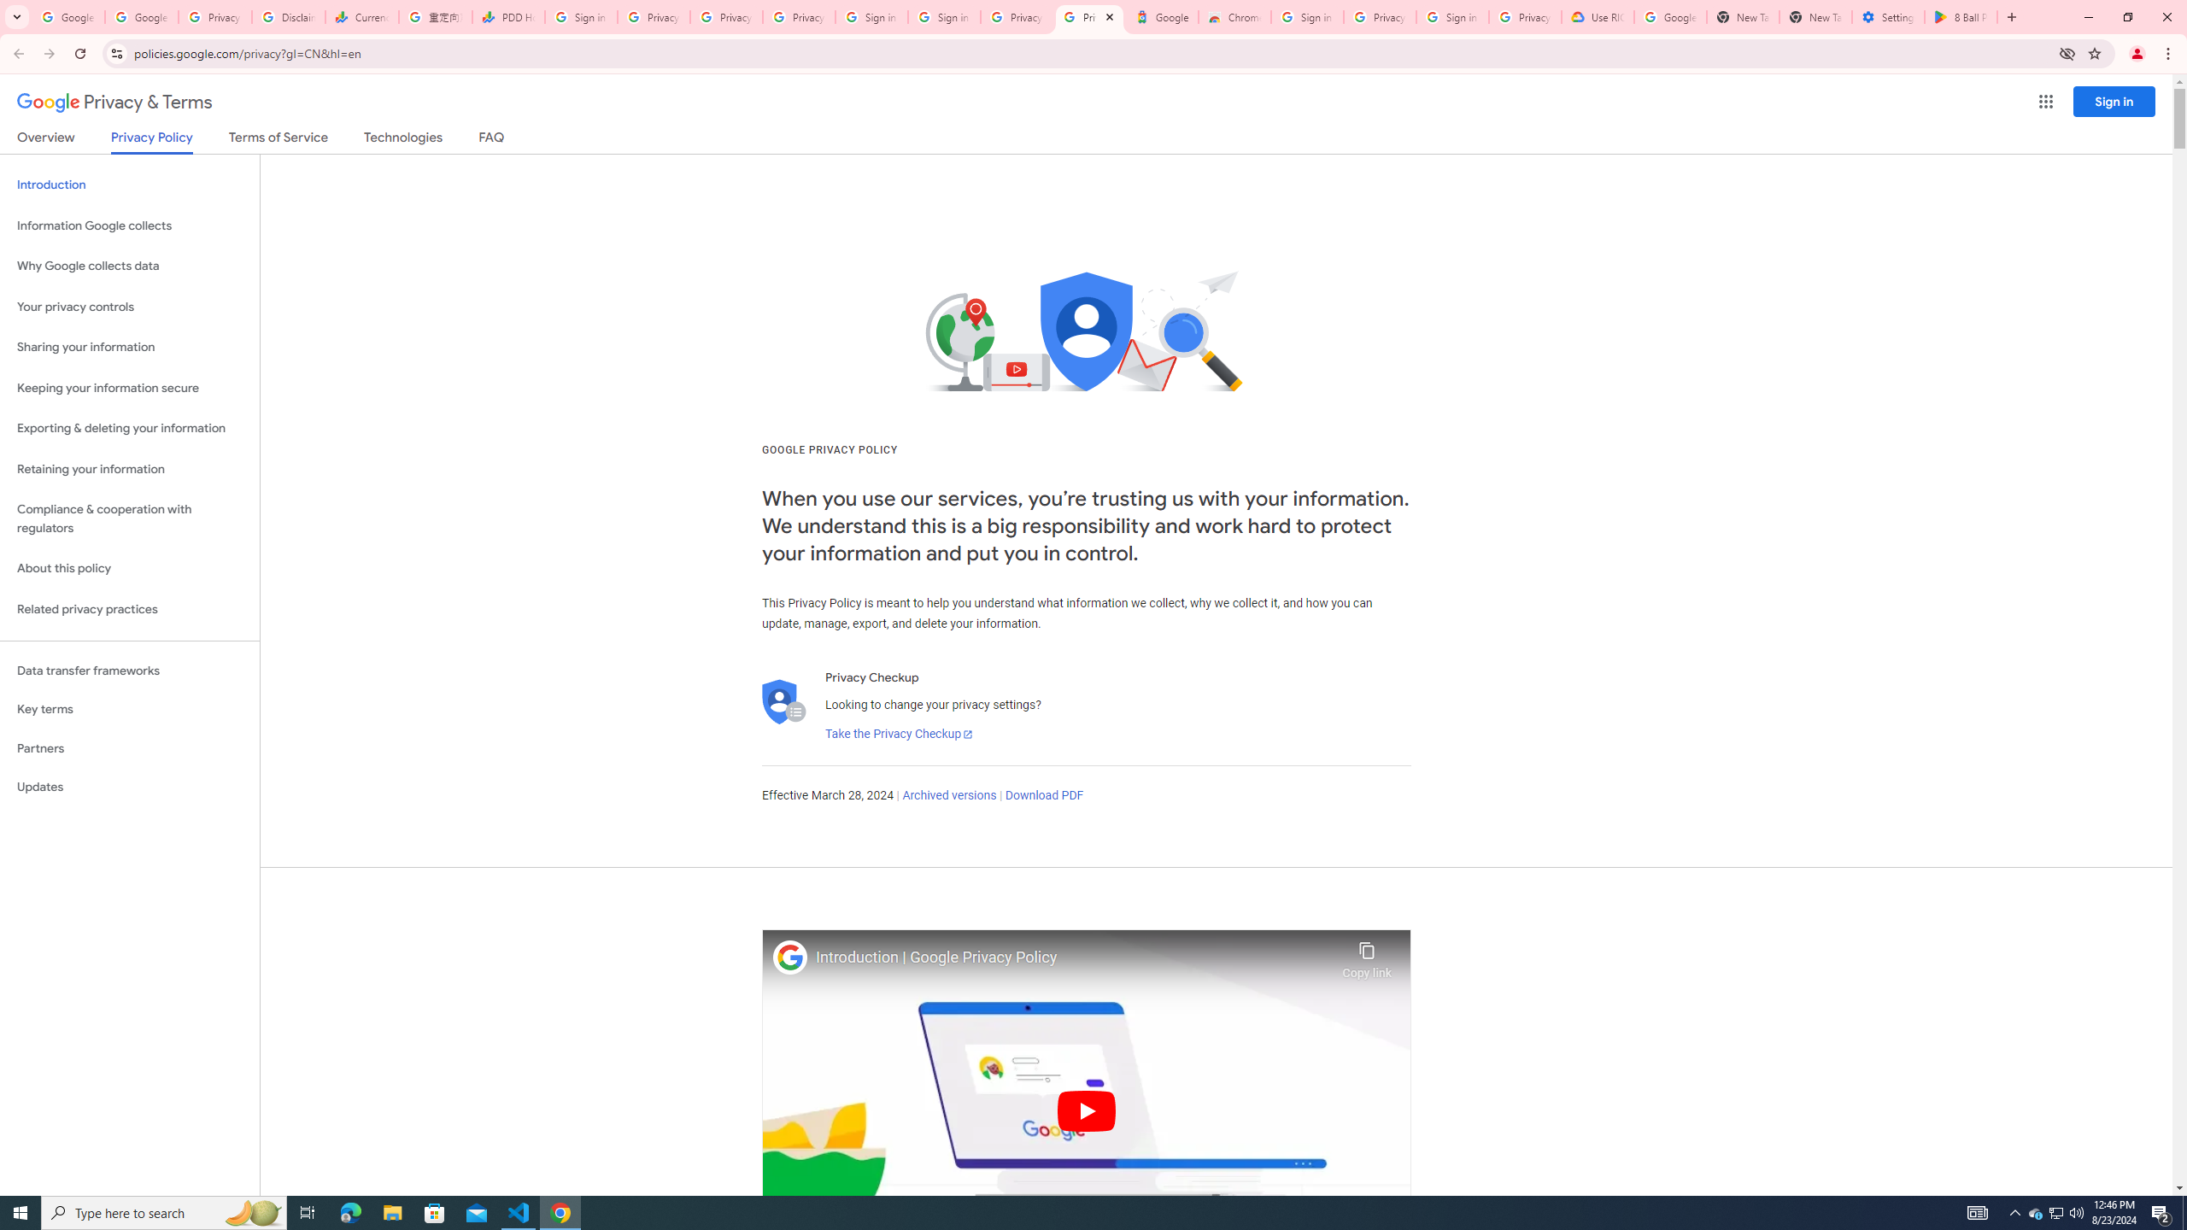 The image size is (2187, 1230). What do you see at coordinates (790, 957) in the screenshot?
I see `Photo image of Google` at bounding box center [790, 957].